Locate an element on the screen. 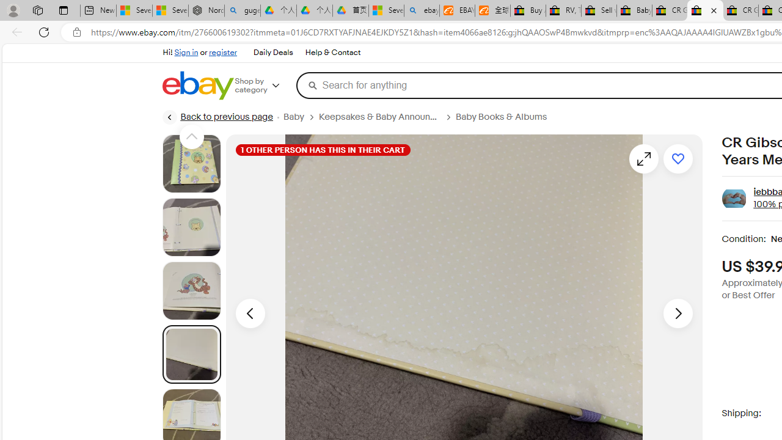 The image size is (782, 440). Class: ux-action is located at coordinates (734, 199).